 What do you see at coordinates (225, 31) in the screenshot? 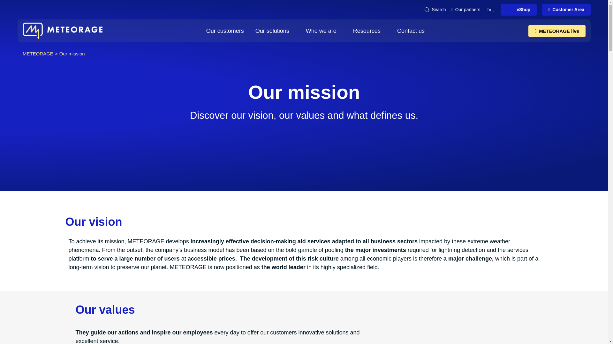
I see `Our customers` at bounding box center [225, 31].